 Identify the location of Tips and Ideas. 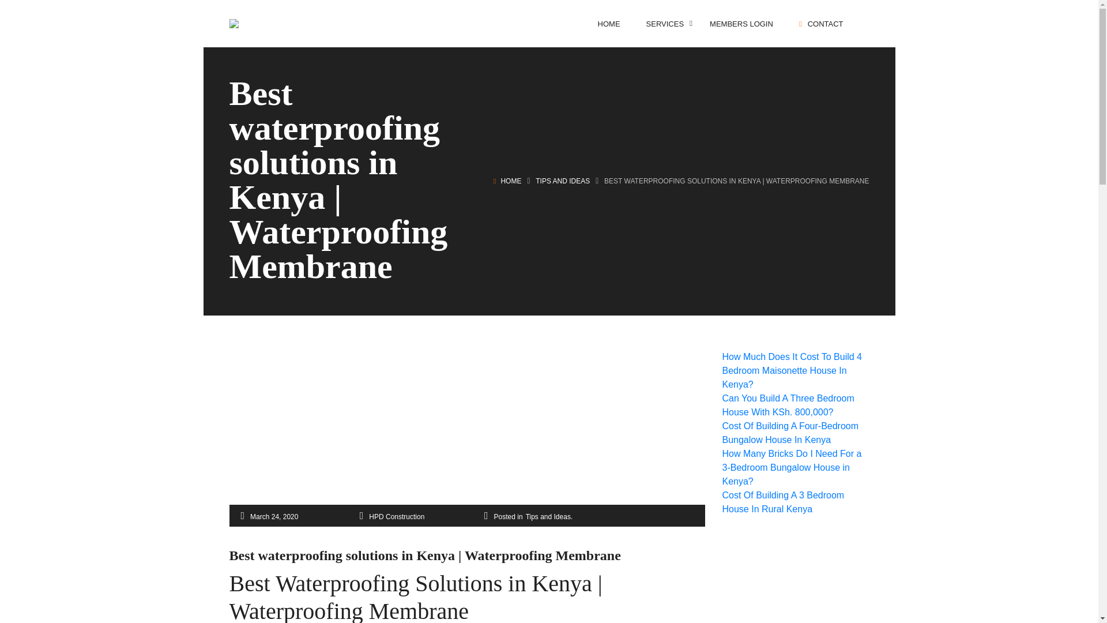
(548, 517).